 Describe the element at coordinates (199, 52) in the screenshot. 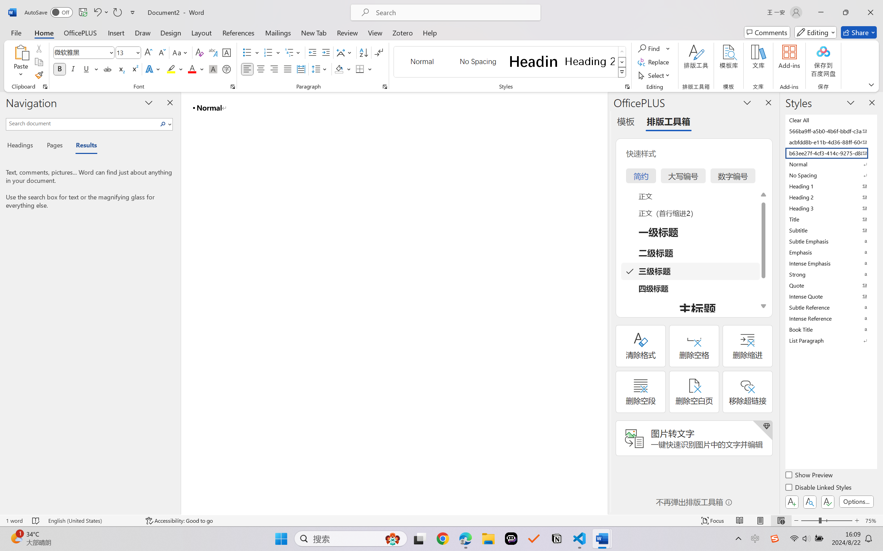

I see `Clear Formatting` at that location.